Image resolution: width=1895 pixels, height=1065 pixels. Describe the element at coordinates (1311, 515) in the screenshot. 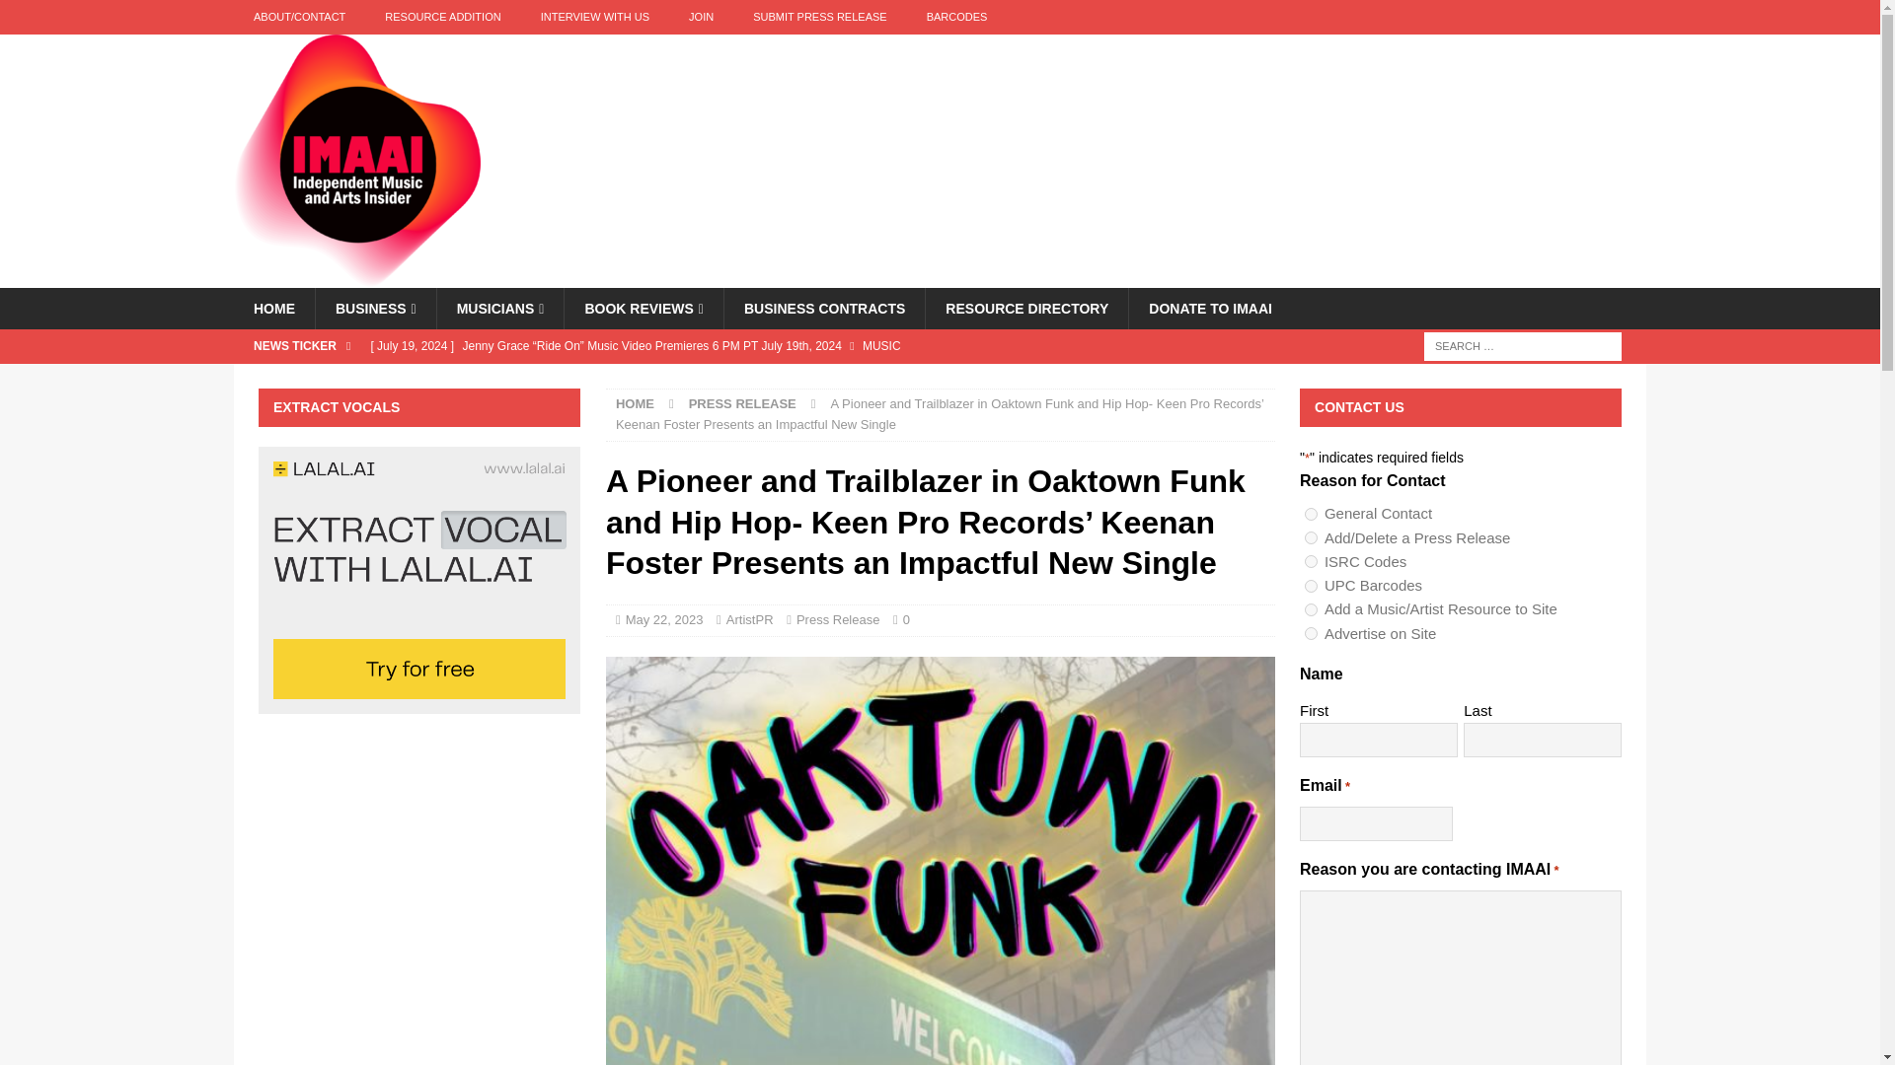

I see `General Contact` at that location.